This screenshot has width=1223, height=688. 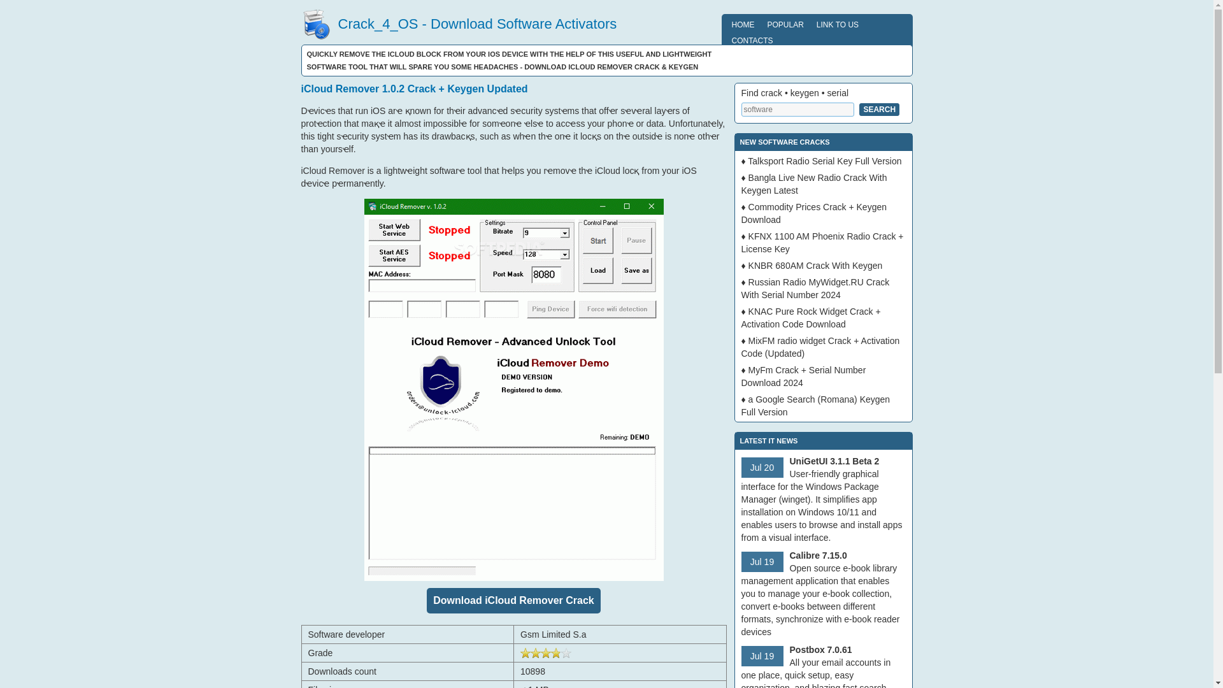 What do you see at coordinates (815, 266) in the screenshot?
I see `KNBR 680AM Crack With Keygen` at bounding box center [815, 266].